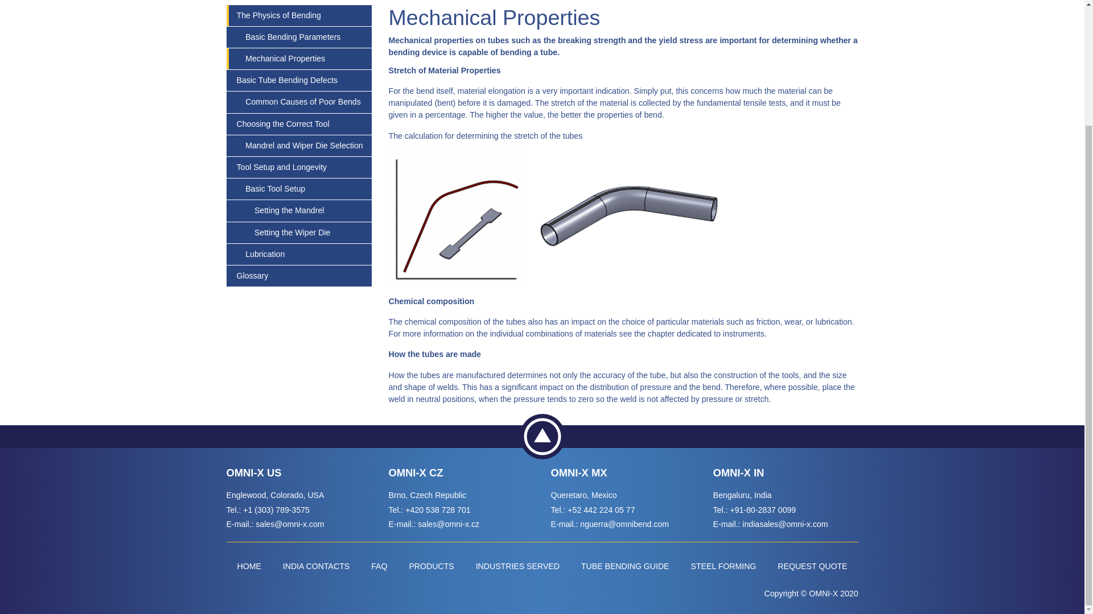 The image size is (1093, 614). I want to click on Glossary, so click(299, 276).